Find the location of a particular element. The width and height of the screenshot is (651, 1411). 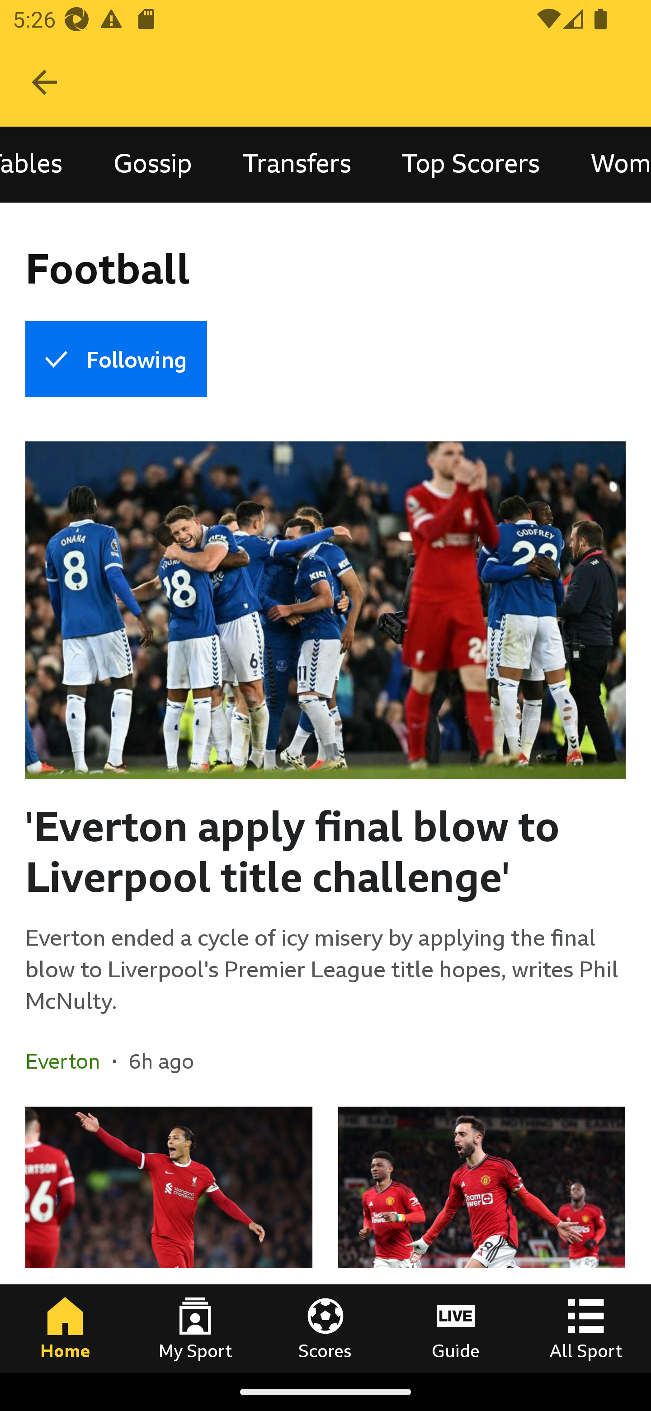

Gossip is located at coordinates (152, 165).